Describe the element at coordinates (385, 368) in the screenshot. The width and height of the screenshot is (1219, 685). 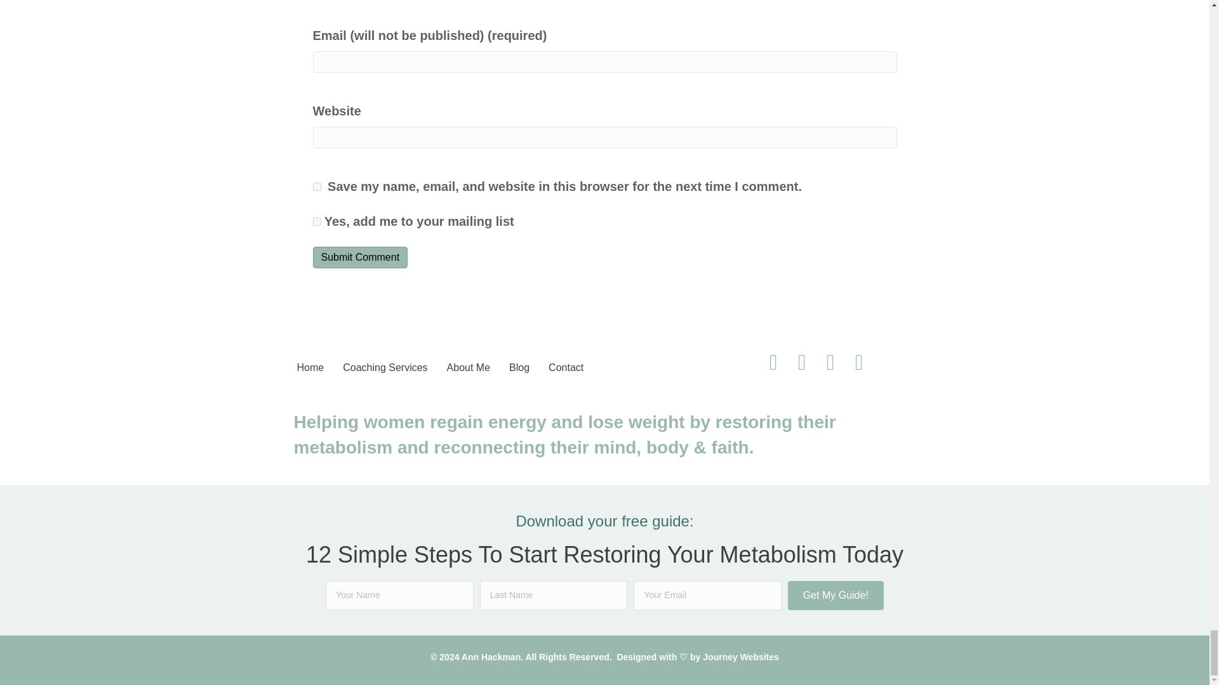
I see `Coaching Services` at that location.